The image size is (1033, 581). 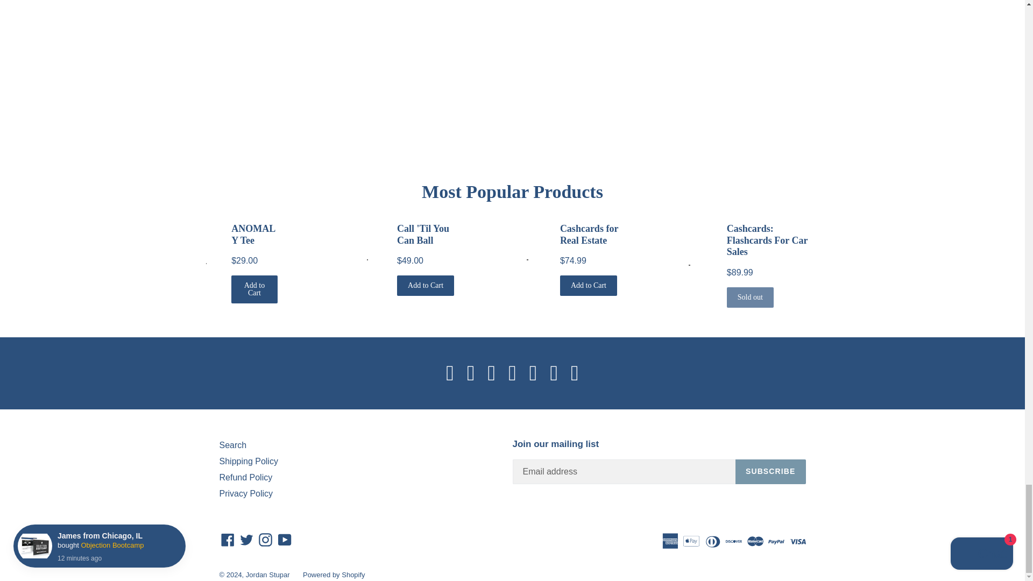 I want to click on Jordan Stupar on Facebook, so click(x=228, y=540).